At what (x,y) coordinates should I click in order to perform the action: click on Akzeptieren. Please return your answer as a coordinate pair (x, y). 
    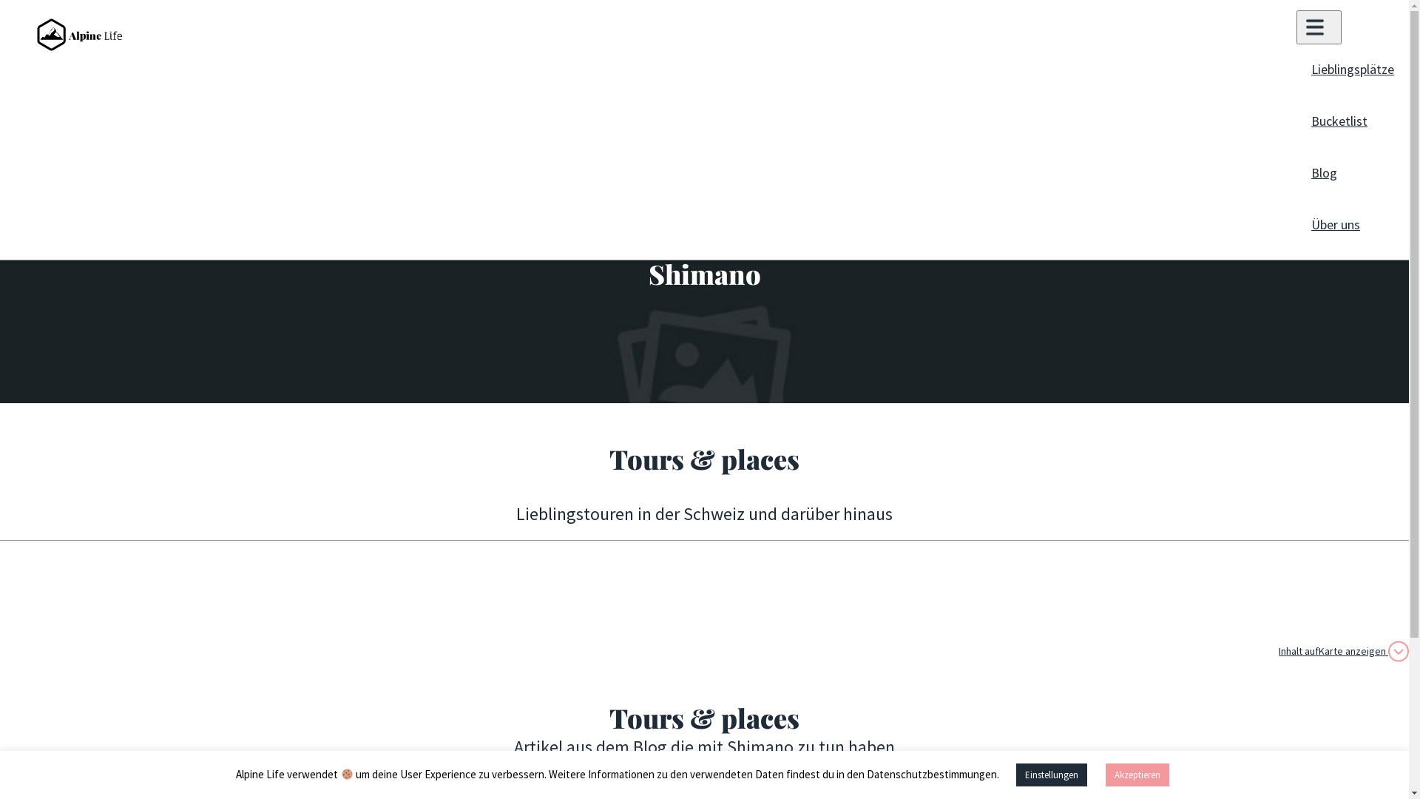
    Looking at the image, I should click on (1137, 775).